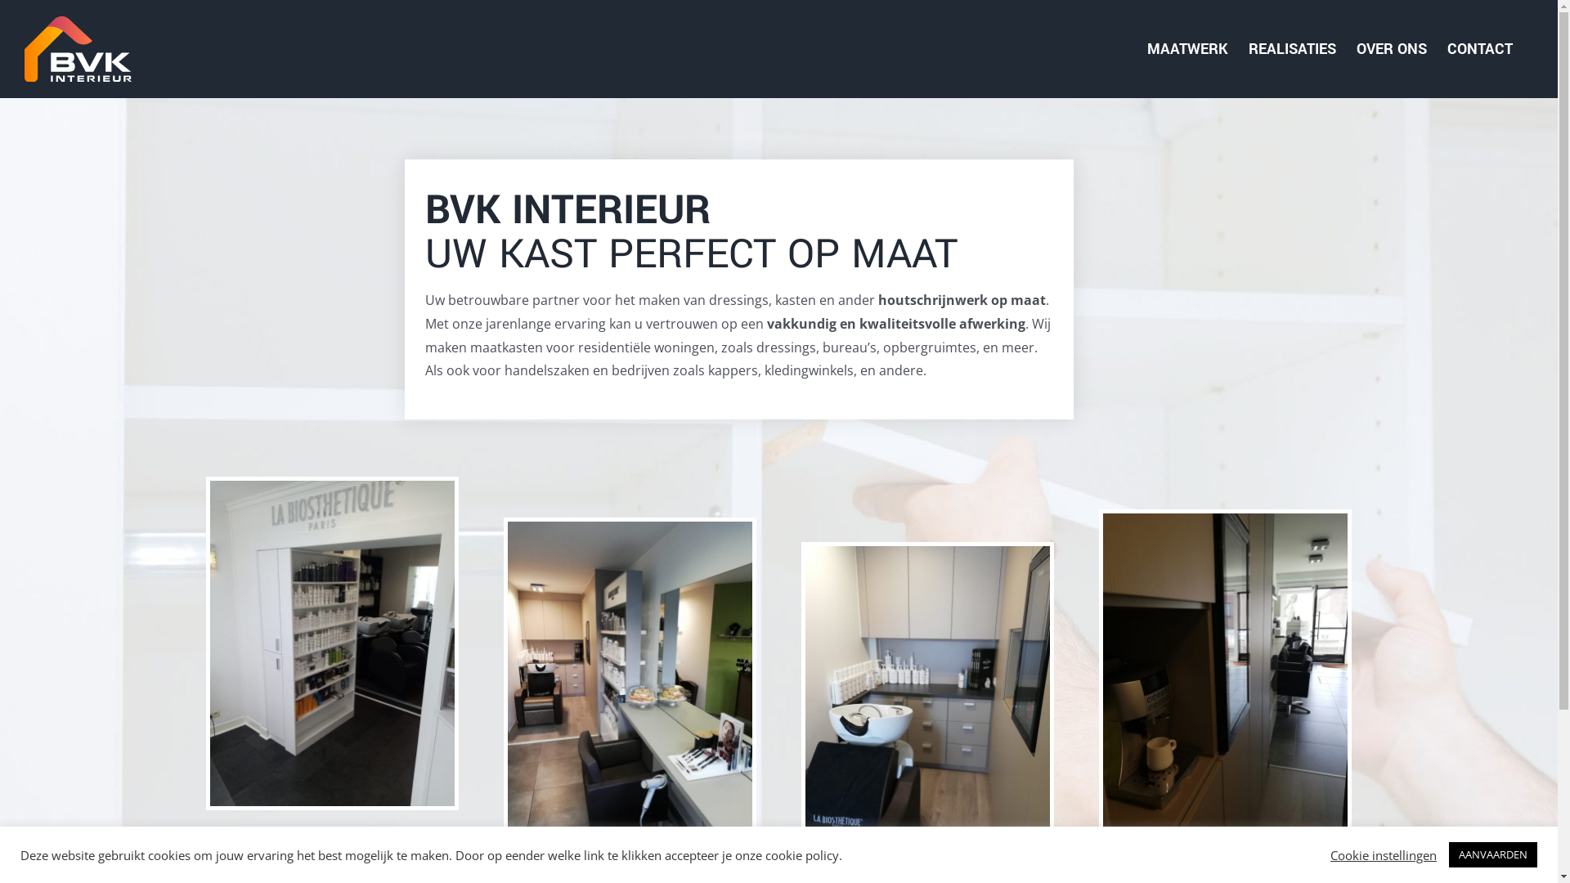 The height and width of the screenshot is (883, 1570). I want to click on REALISATIES, so click(1292, 49).